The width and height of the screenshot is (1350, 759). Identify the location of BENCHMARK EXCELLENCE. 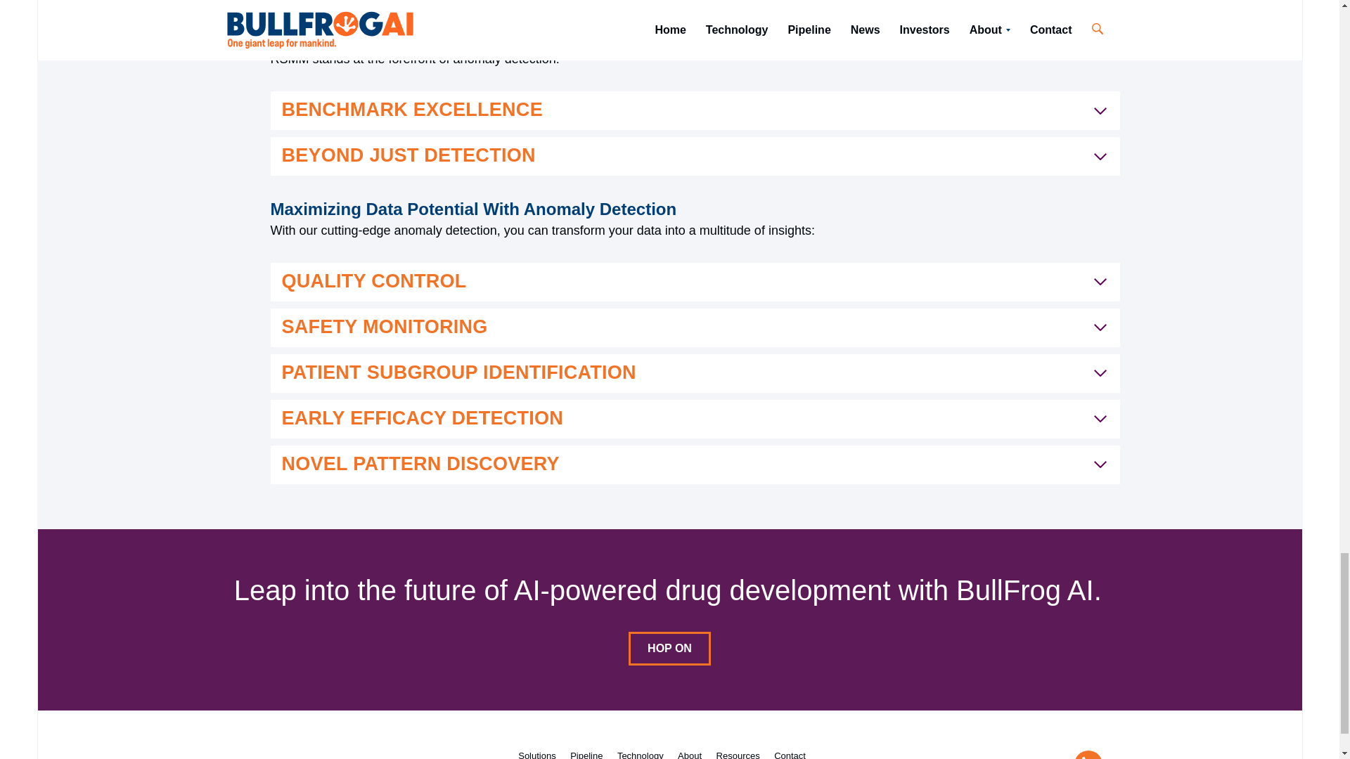
(695, 110).